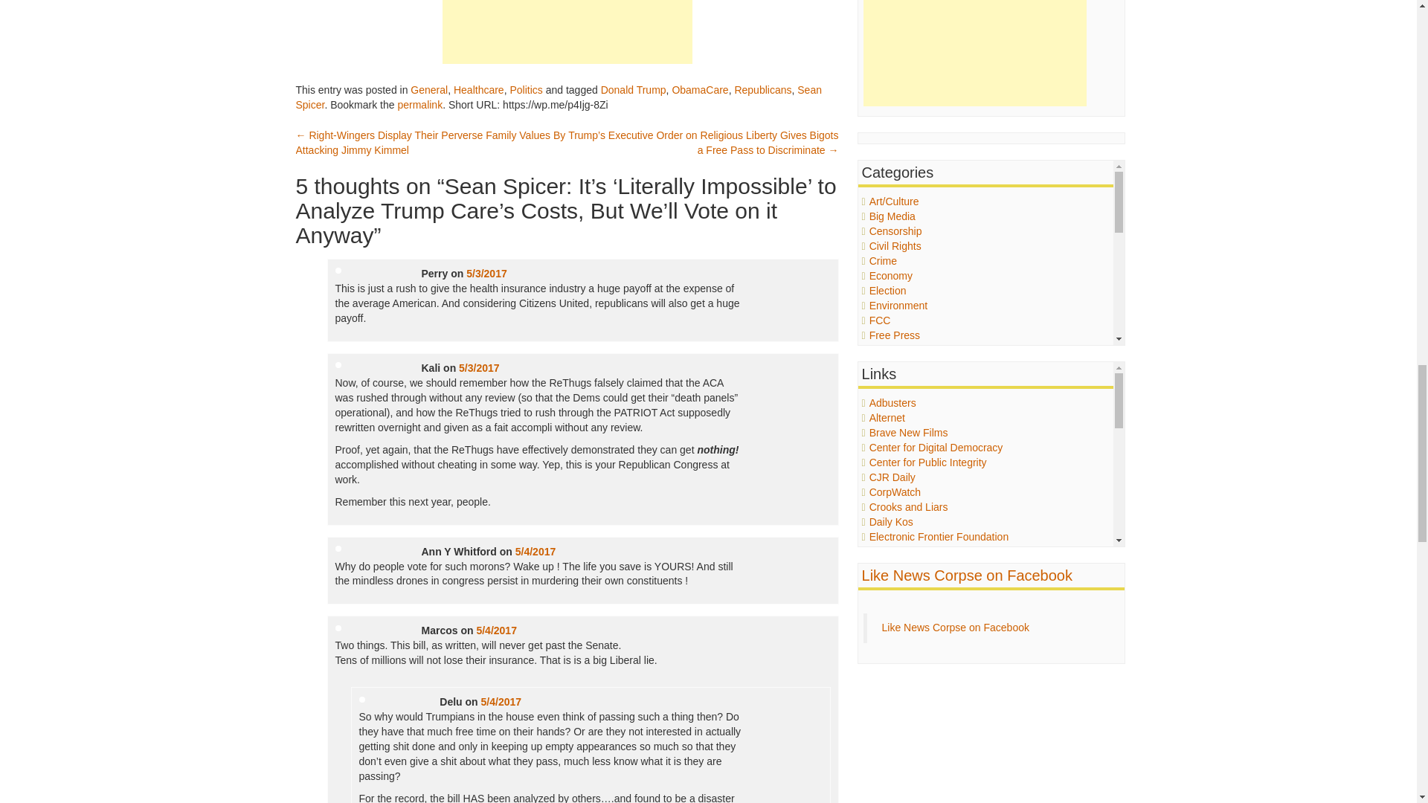 The height and width of the screenshot is (803, 1428). I want to click on Donald Trump, so click(634, 89).